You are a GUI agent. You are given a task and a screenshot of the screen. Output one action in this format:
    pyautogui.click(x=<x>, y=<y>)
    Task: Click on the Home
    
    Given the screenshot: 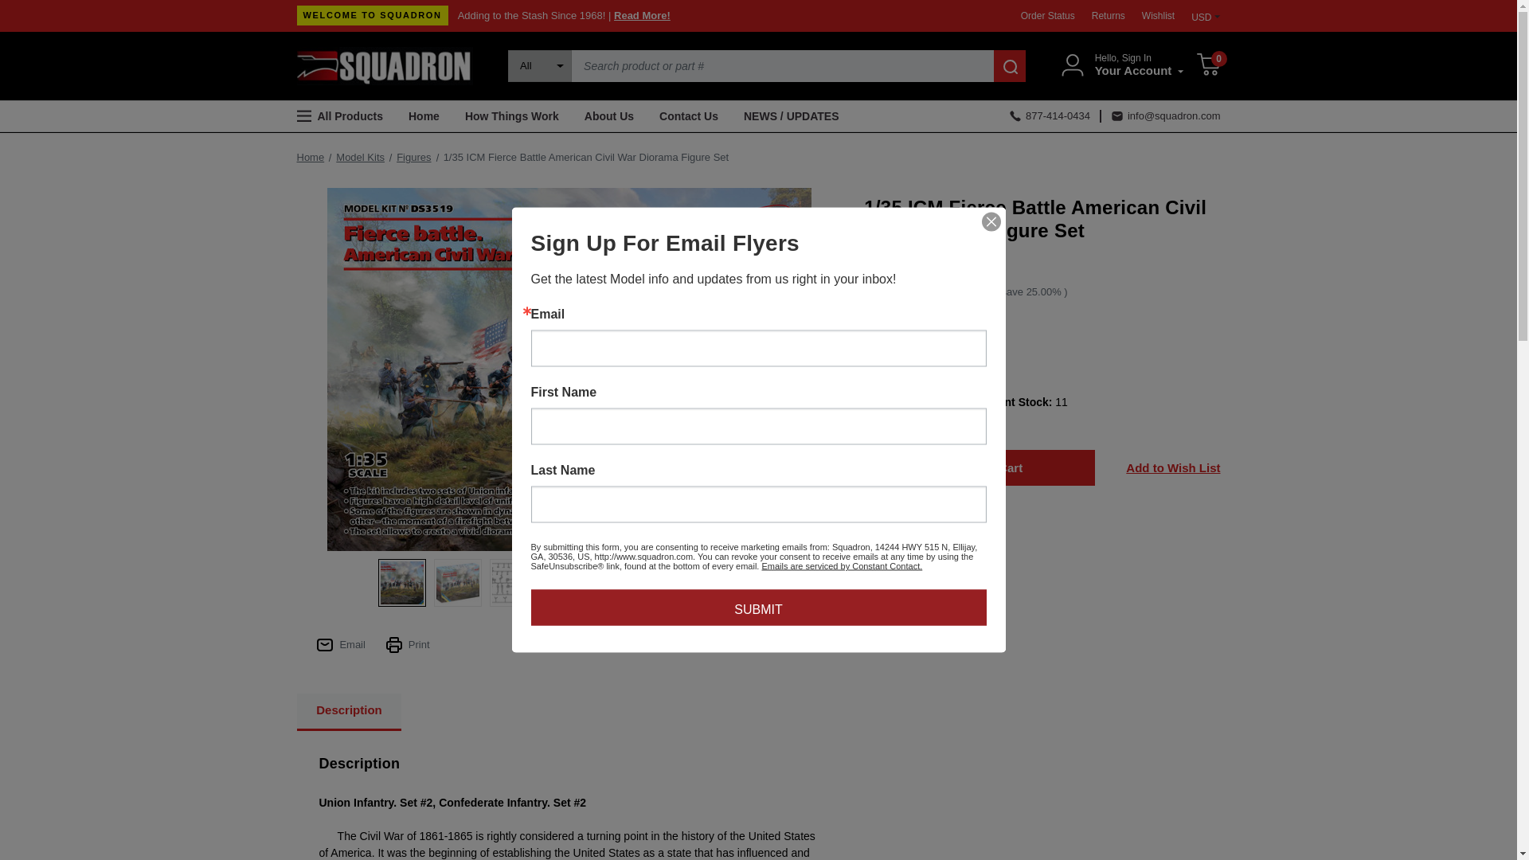 What is the action you would take?
    pyautogui.click(x=424, y=116)
    